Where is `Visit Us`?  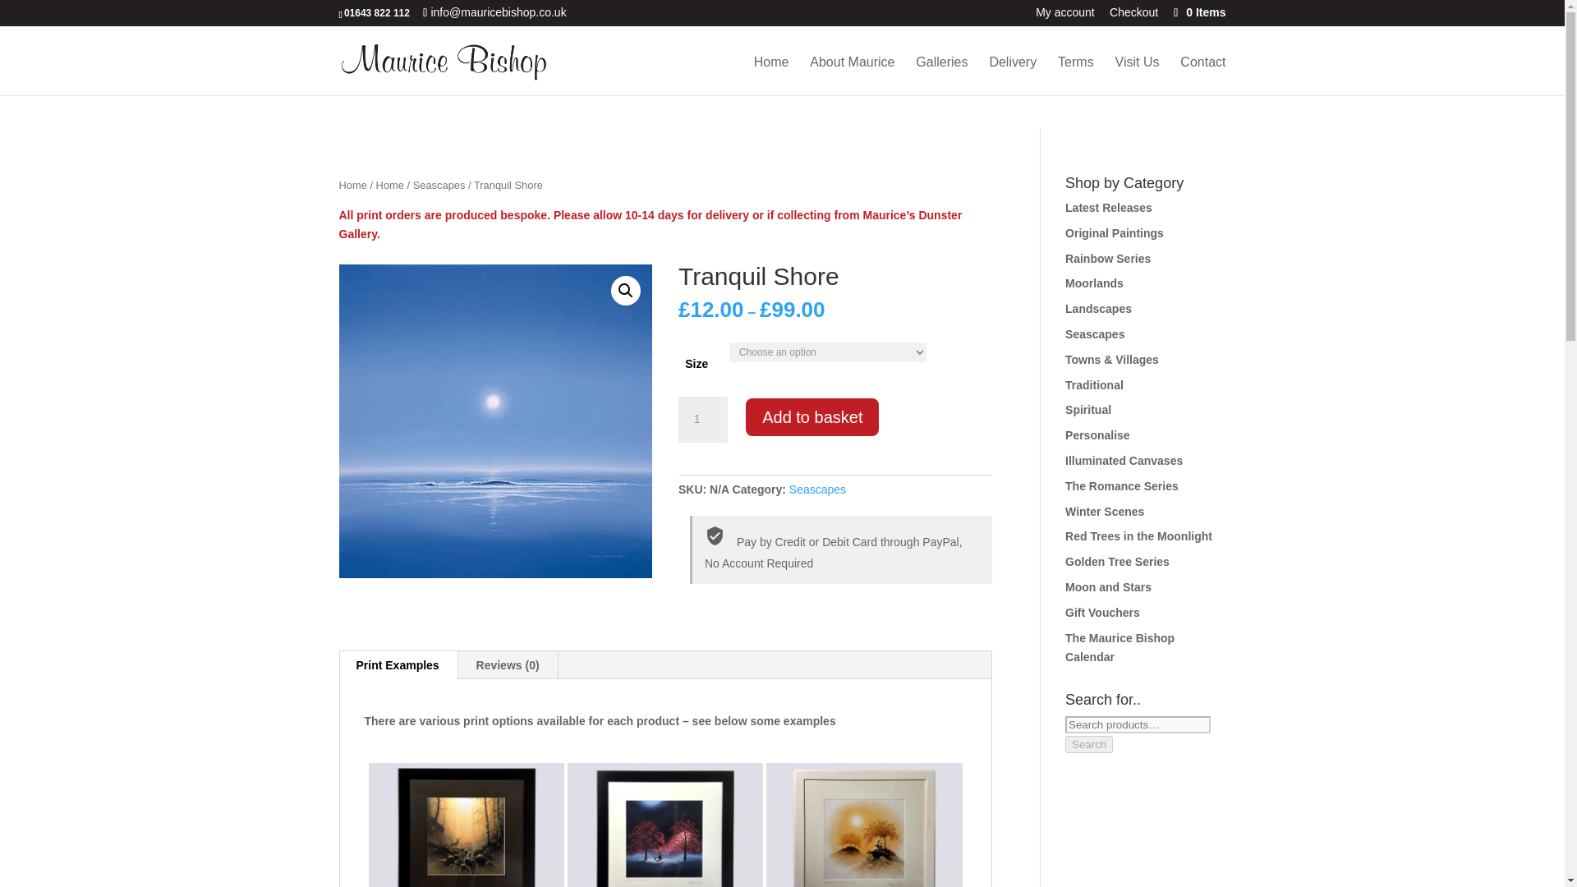
Visit Us is located at coordinates (1137, 76).